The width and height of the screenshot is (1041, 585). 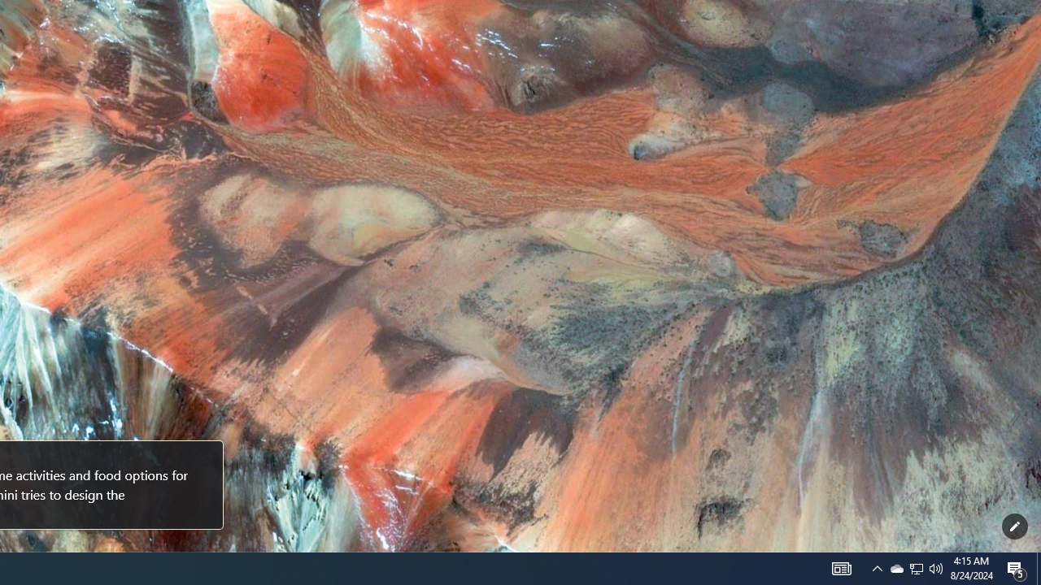 I want to click on Customize this page, so click(x=1015, y=526).